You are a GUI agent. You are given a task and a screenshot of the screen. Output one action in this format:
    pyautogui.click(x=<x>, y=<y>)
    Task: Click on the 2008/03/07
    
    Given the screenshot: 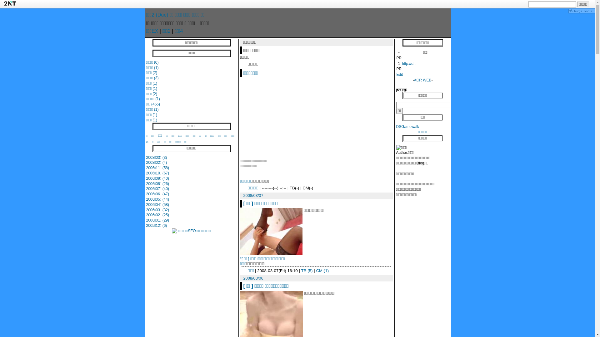 What is the action you would take?
    pyautogui.click(x=253, y=195)
    